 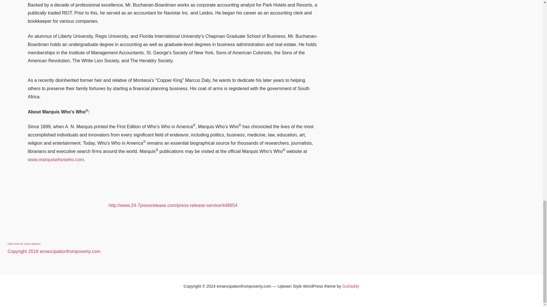 I want to click on www.marquiswhoswho.com, so click(x=56, y=159).